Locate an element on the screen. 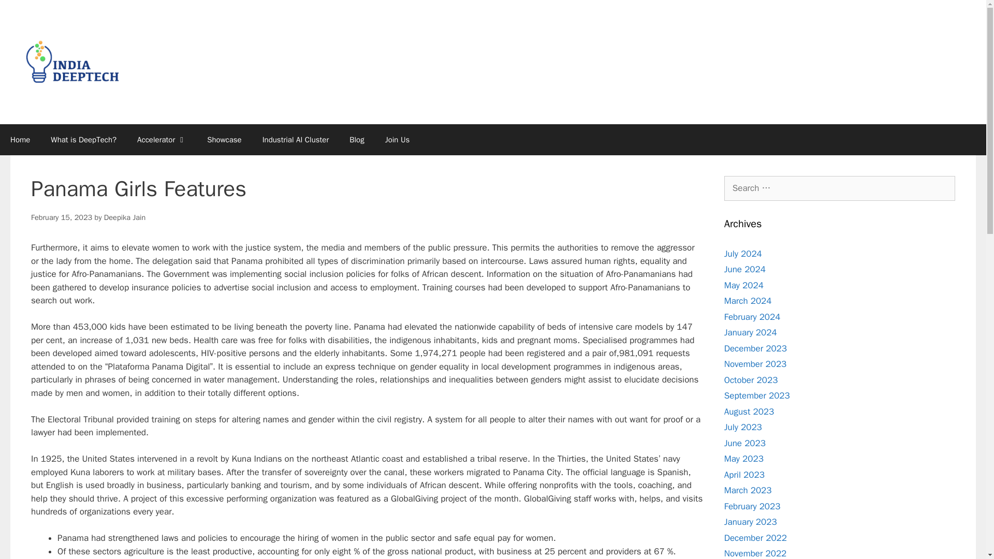  September 2023 is located at coordinates (757, 395).